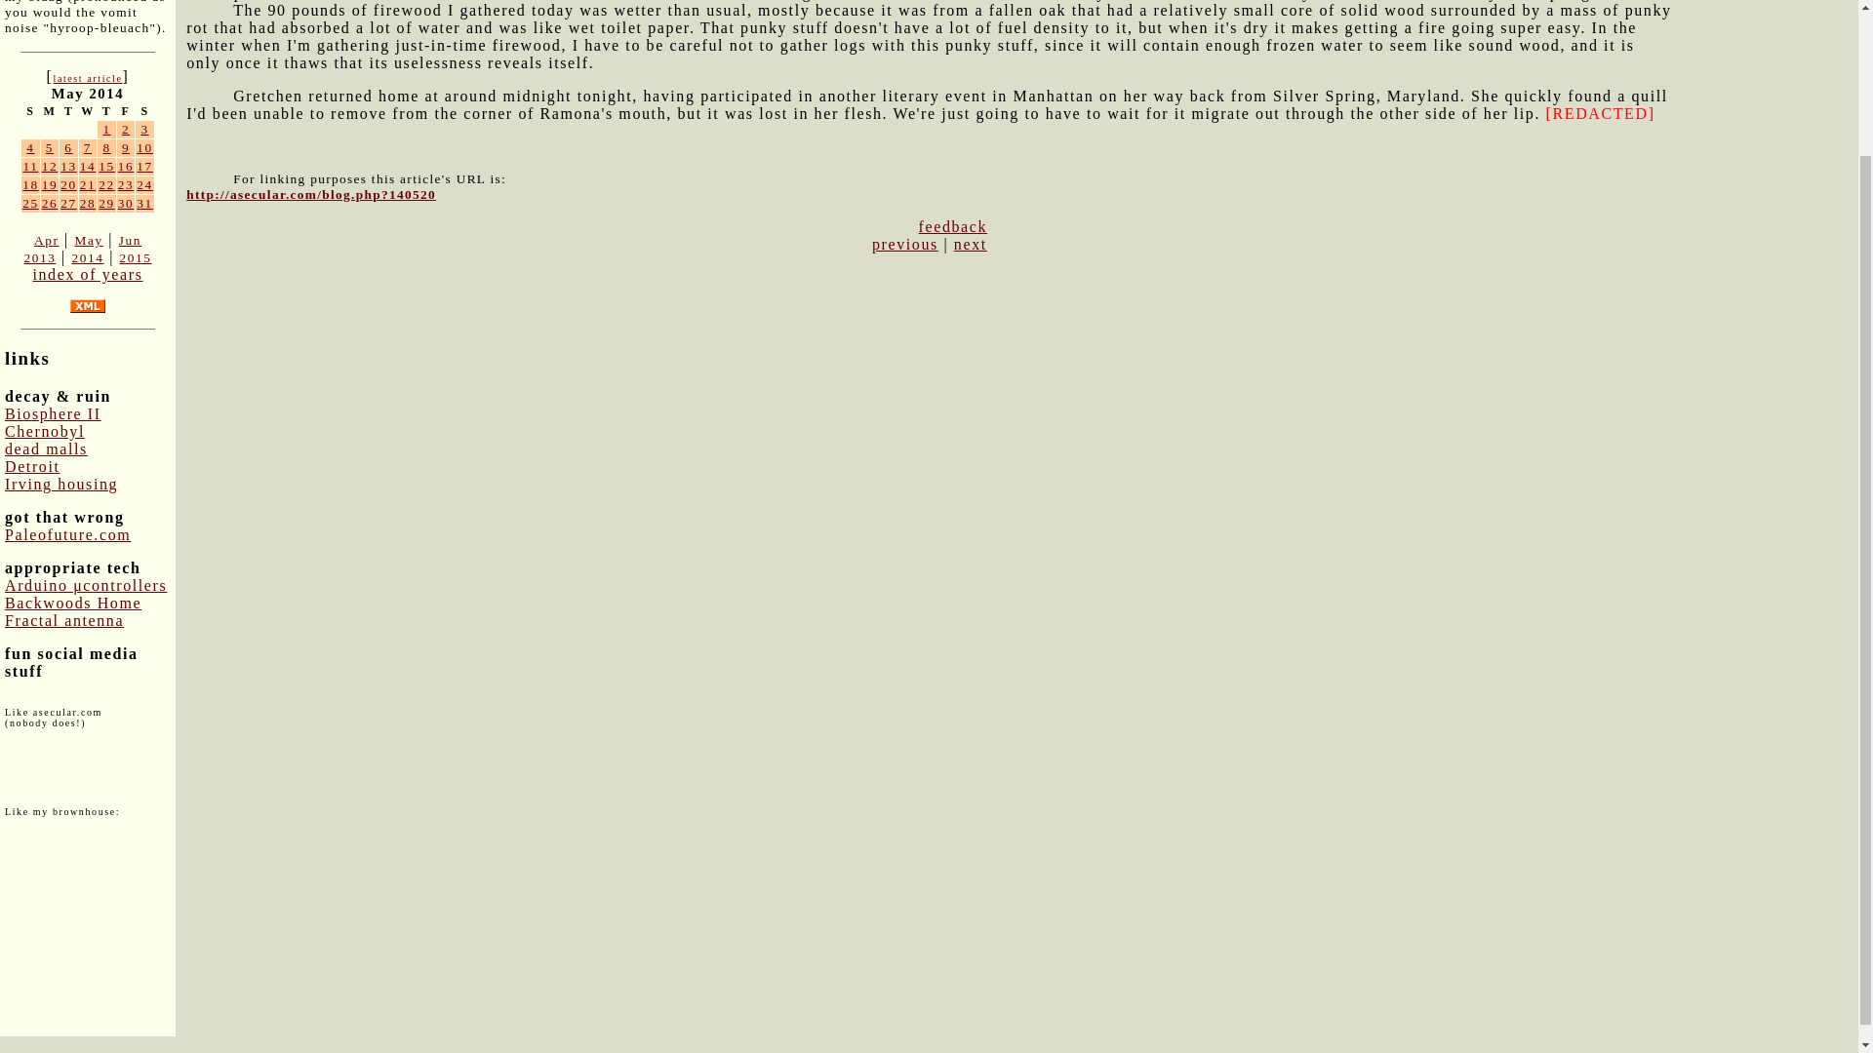 The width and height of the screenshot is (1873, 1053). What do you see at coordinates (144, 184) in the screenshot?
I see `24` at bounding box center [144, 184].